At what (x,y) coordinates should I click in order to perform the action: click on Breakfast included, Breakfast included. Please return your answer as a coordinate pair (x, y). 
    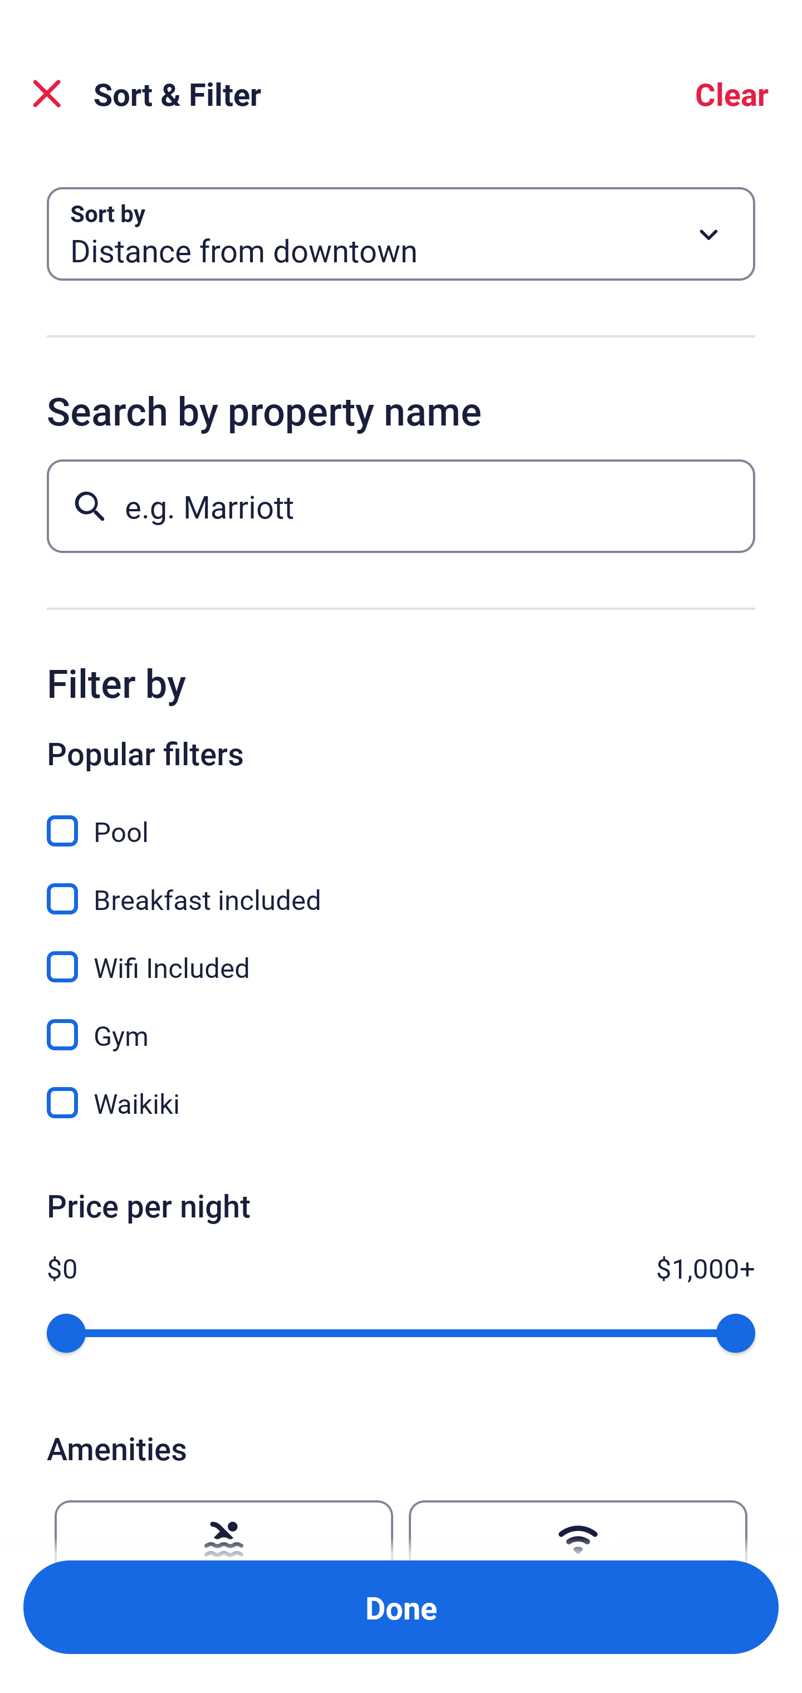
    Looking at the image, I should click on (401, 887).